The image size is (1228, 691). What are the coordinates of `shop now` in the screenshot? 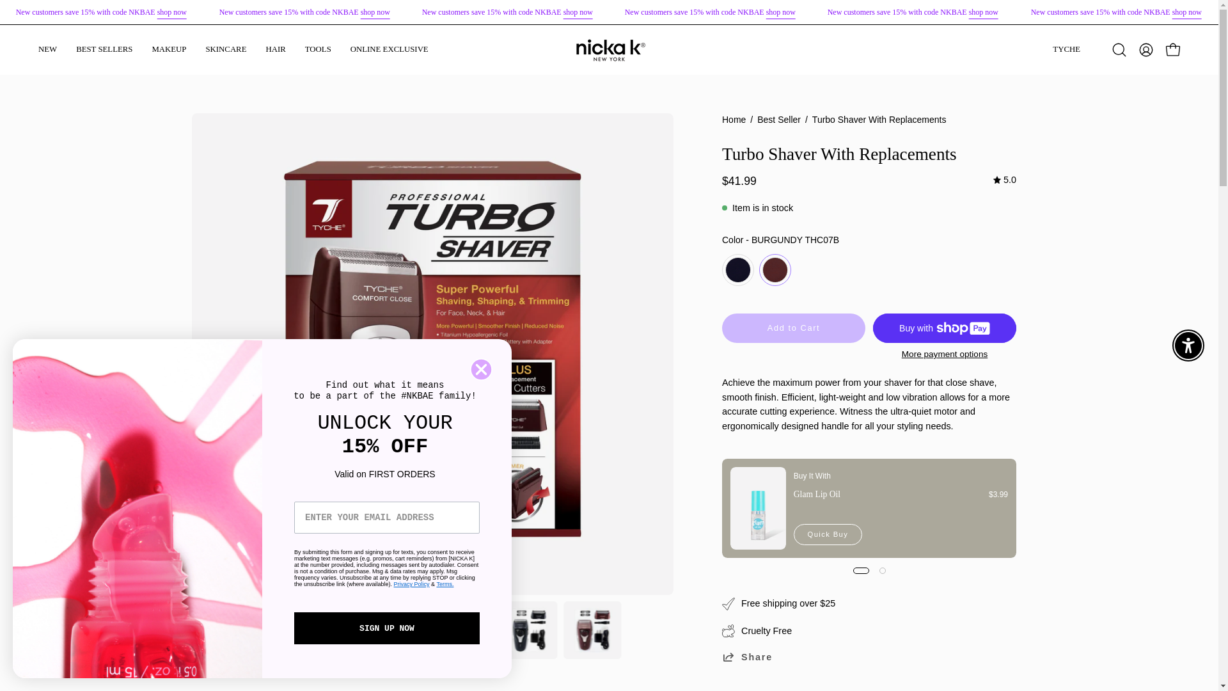 It's located at (171, 12).